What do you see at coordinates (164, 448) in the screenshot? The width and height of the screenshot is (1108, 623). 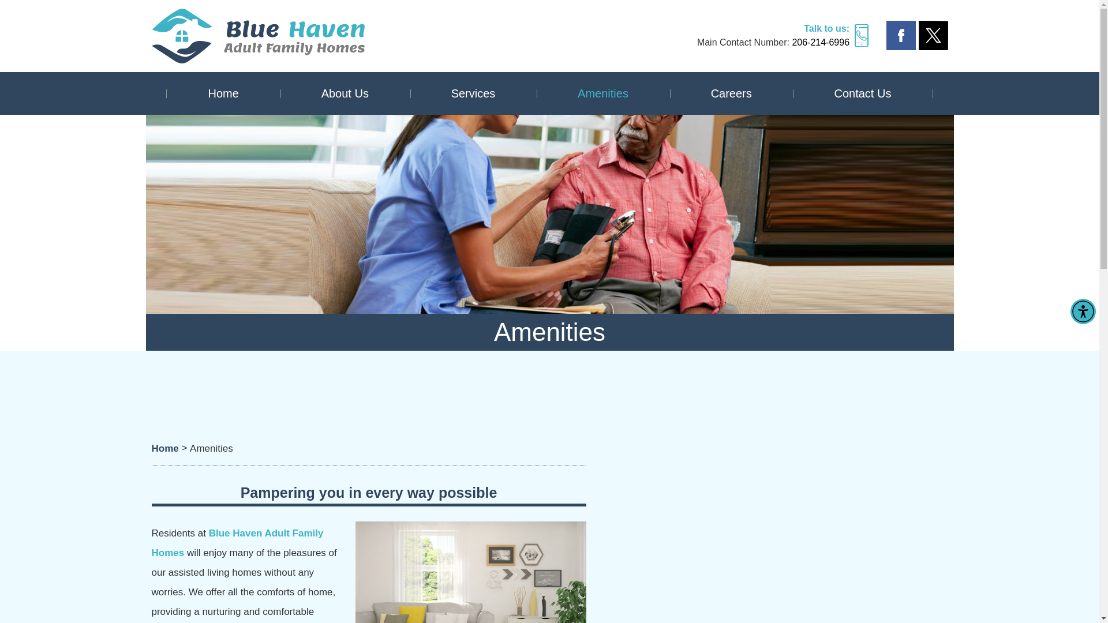 I see `Home` at bounding box center [164, 448].